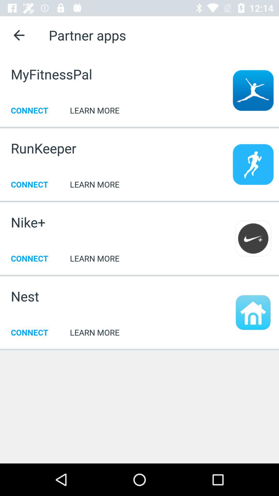 This screenshot has height=496, width=279. I want to click on tap the item below connect, so click(139, 201).